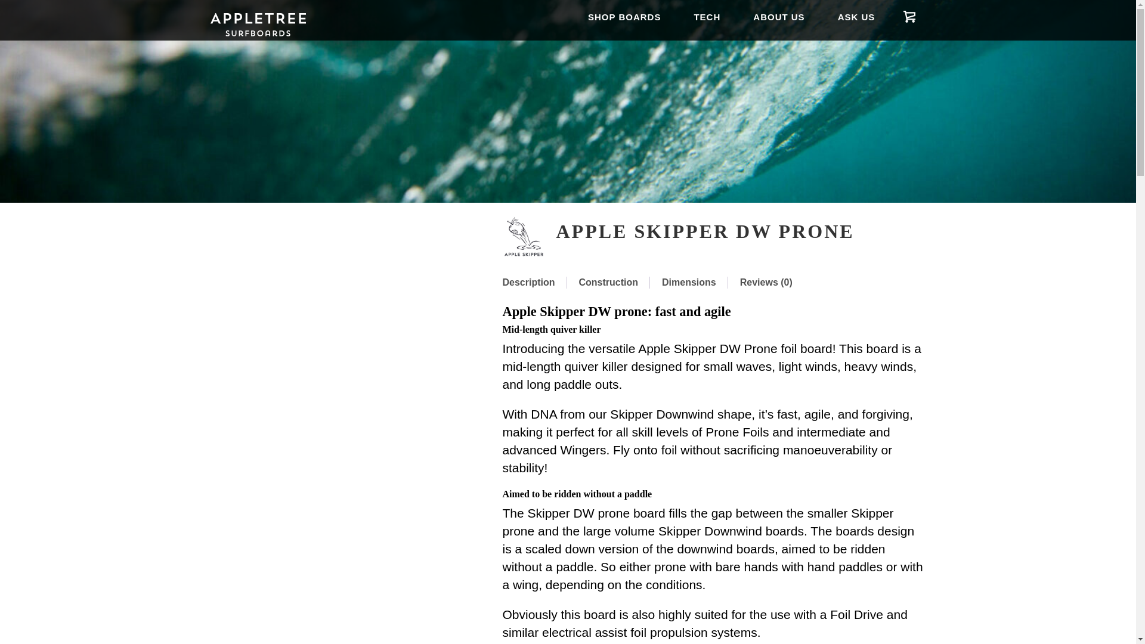 The width and height of the screenshot is (1145, 644). I want to click on TECH, so click(707, 18).